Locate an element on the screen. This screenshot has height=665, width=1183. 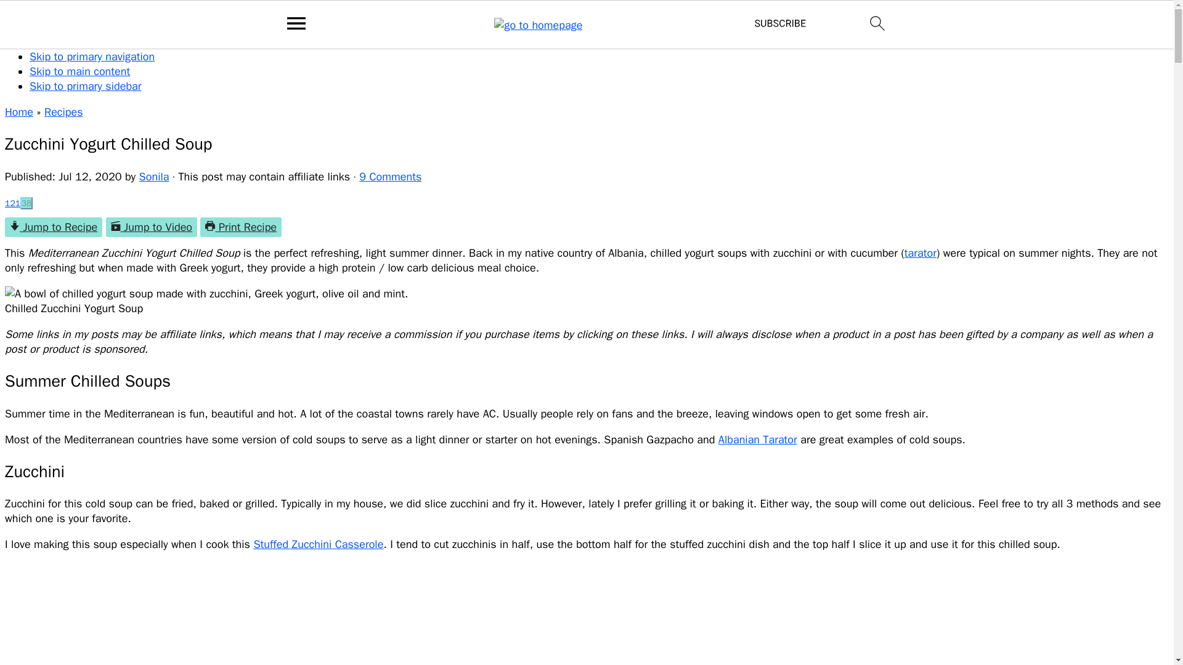
tarator is located at coordinates (921, 252).